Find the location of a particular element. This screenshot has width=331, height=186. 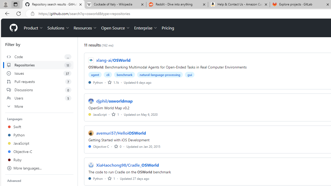

1.1k is located at coordinates (113, 82).